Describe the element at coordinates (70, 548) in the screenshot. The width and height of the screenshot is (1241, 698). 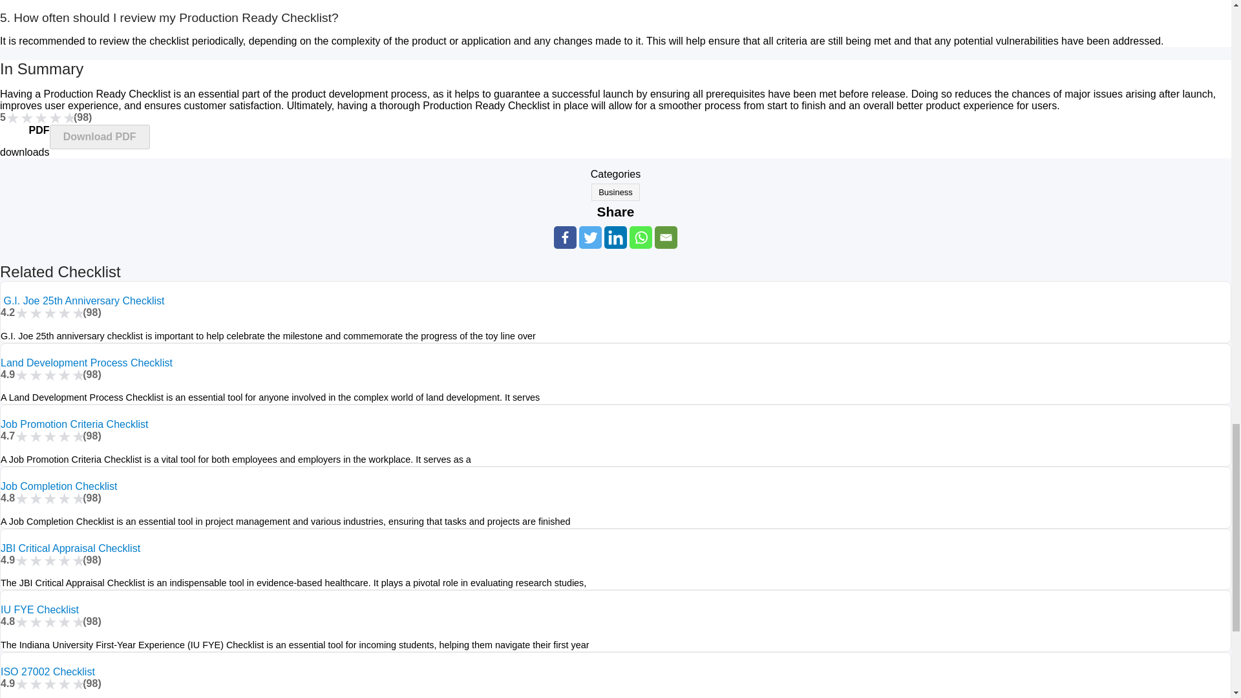
I see `JBI Critical Appraisal Checklist` at that location.